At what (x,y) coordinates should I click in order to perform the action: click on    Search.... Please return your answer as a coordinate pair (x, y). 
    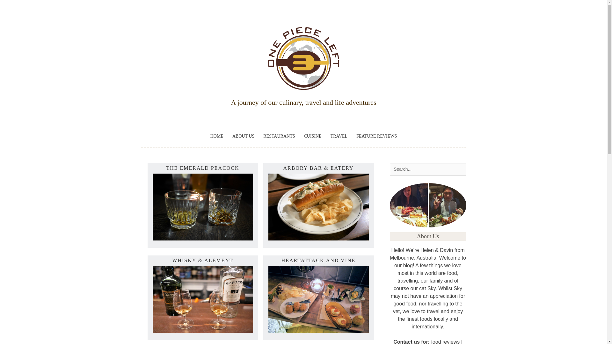
    Looking at the image, I should click on (427, 169).